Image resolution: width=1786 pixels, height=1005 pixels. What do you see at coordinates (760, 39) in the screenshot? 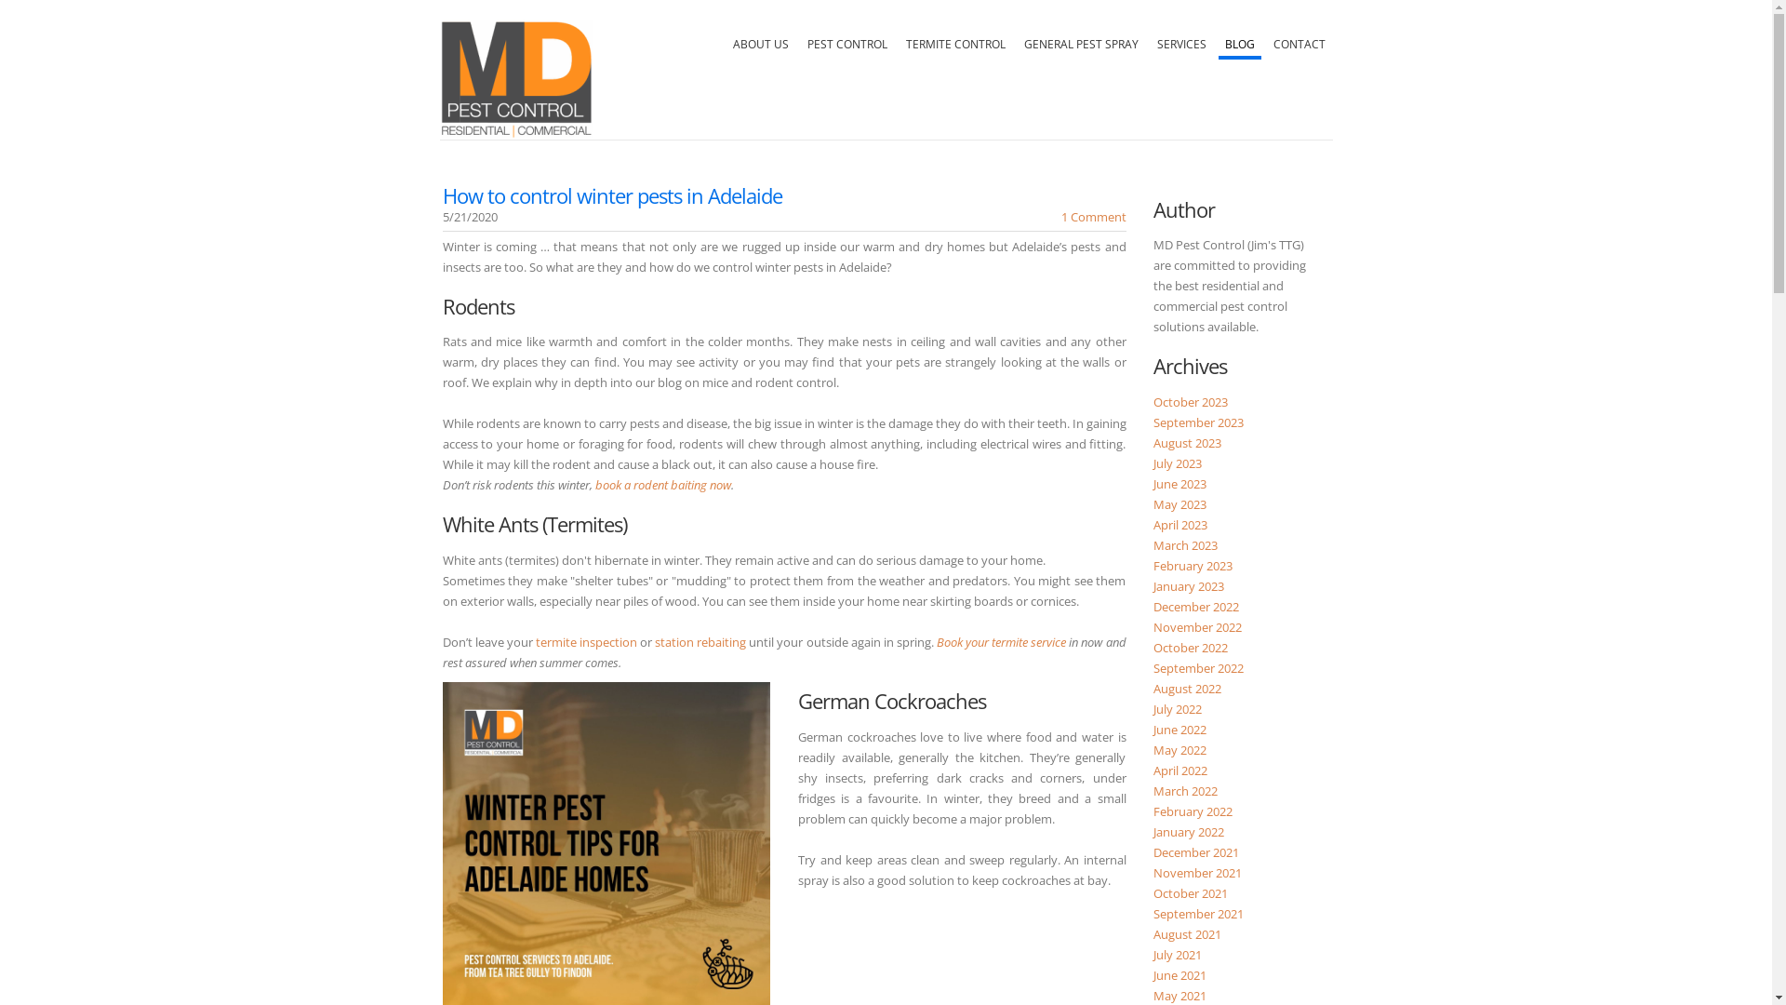
I see `ABOUT US` at bounding box center [760, 39].